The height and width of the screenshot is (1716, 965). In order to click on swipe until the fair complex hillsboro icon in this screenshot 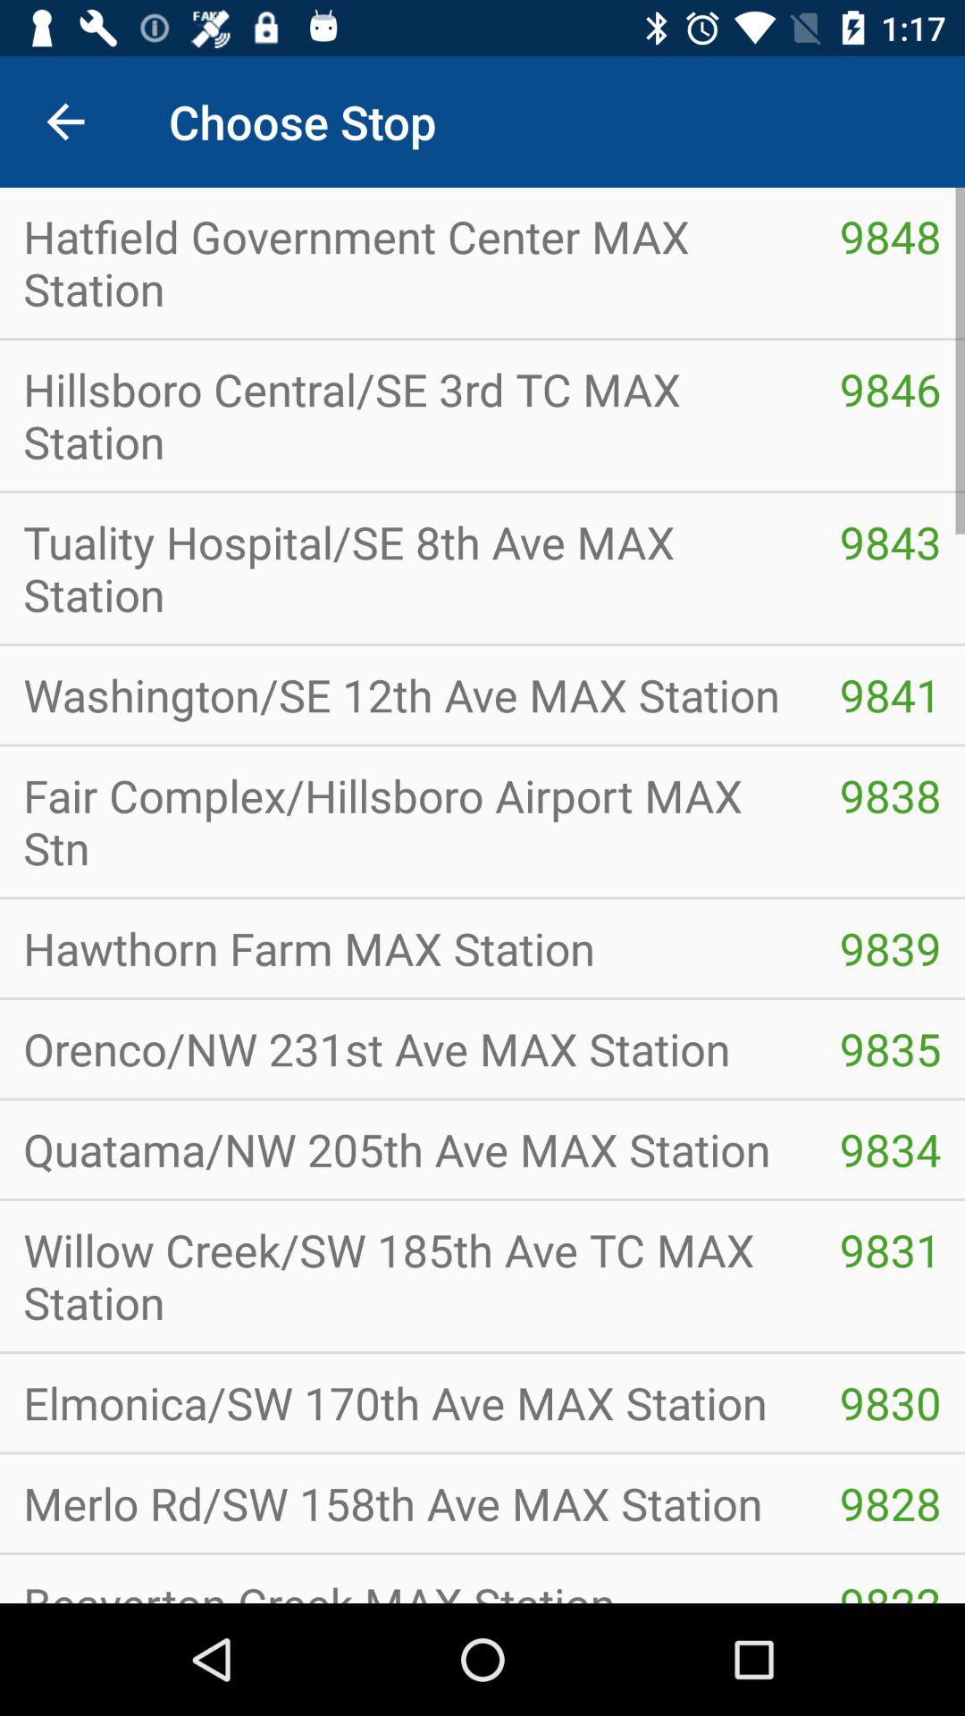, I will do `click(407, 821)`.